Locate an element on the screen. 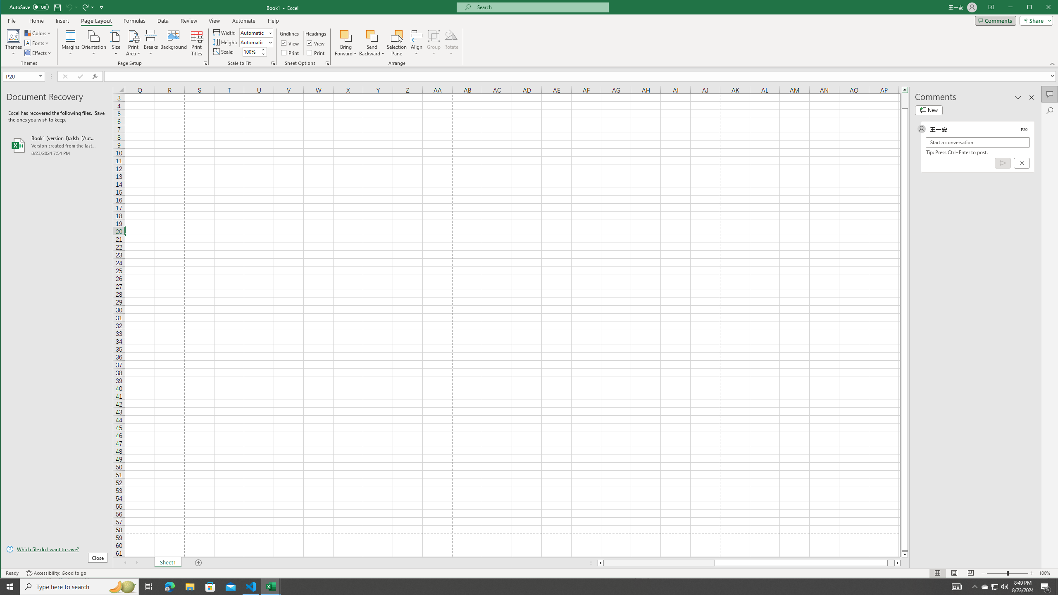 Image resolution: width=1058 pixels, height=595 pixels. Scale is located at coordinates (251, 52).